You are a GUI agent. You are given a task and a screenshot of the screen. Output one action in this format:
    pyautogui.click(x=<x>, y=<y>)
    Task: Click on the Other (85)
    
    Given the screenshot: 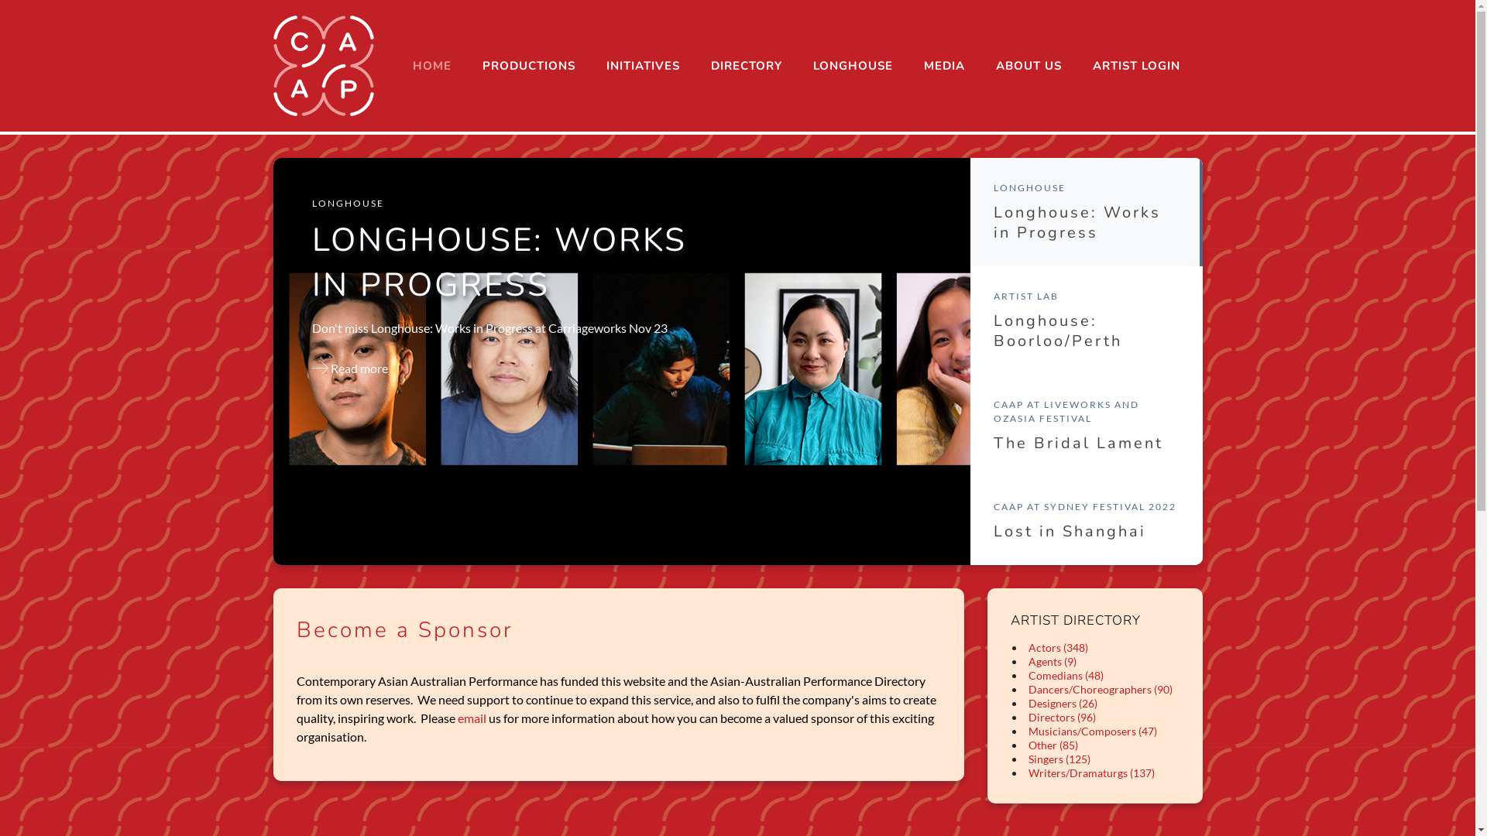 What is the action you would take?
    pyautogui.click(x=1053, y=745)
    